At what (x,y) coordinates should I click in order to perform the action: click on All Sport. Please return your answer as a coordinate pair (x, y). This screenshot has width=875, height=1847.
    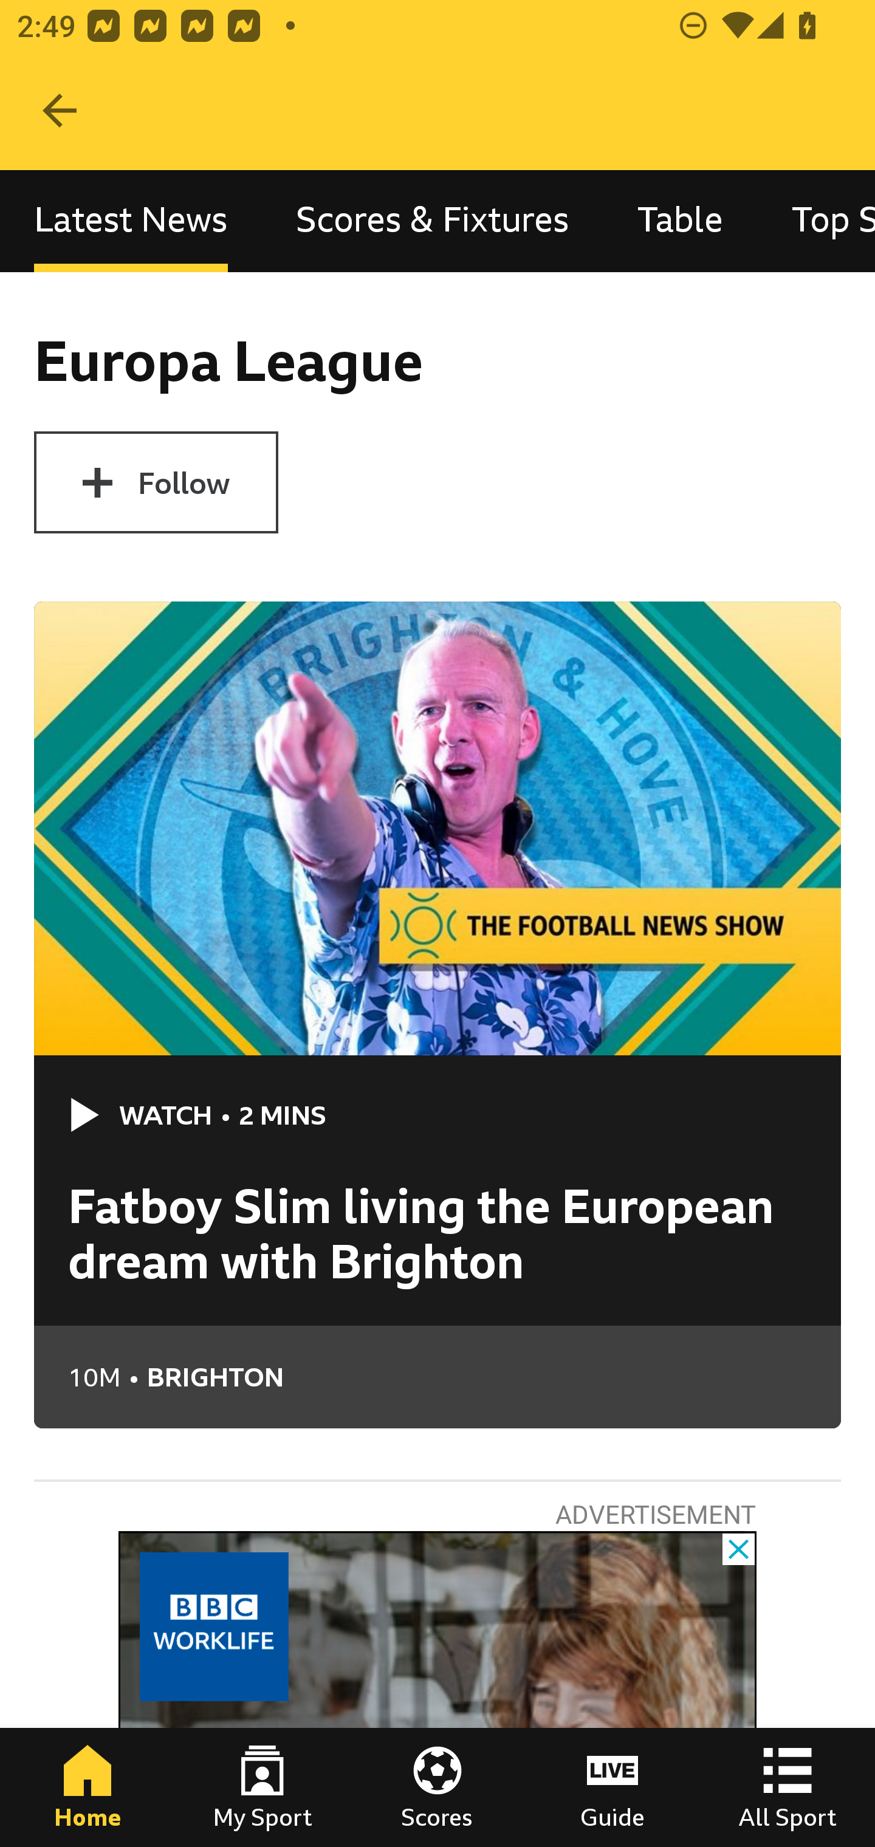
    Looking at the image, I should click on (787, 1787).